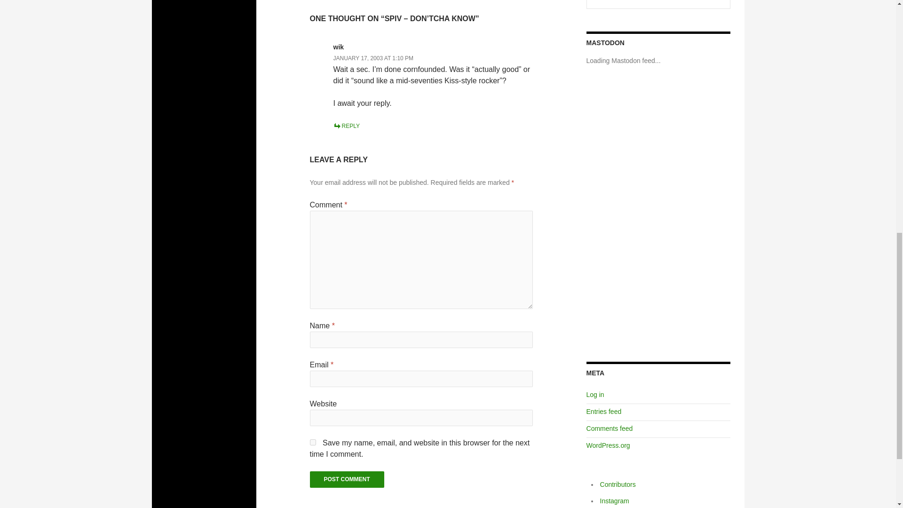  Describe the element at coordinates (373, 58) in the screenshot. I see `JANUARY 17, 2003 AT 1:10 PM` at that location.